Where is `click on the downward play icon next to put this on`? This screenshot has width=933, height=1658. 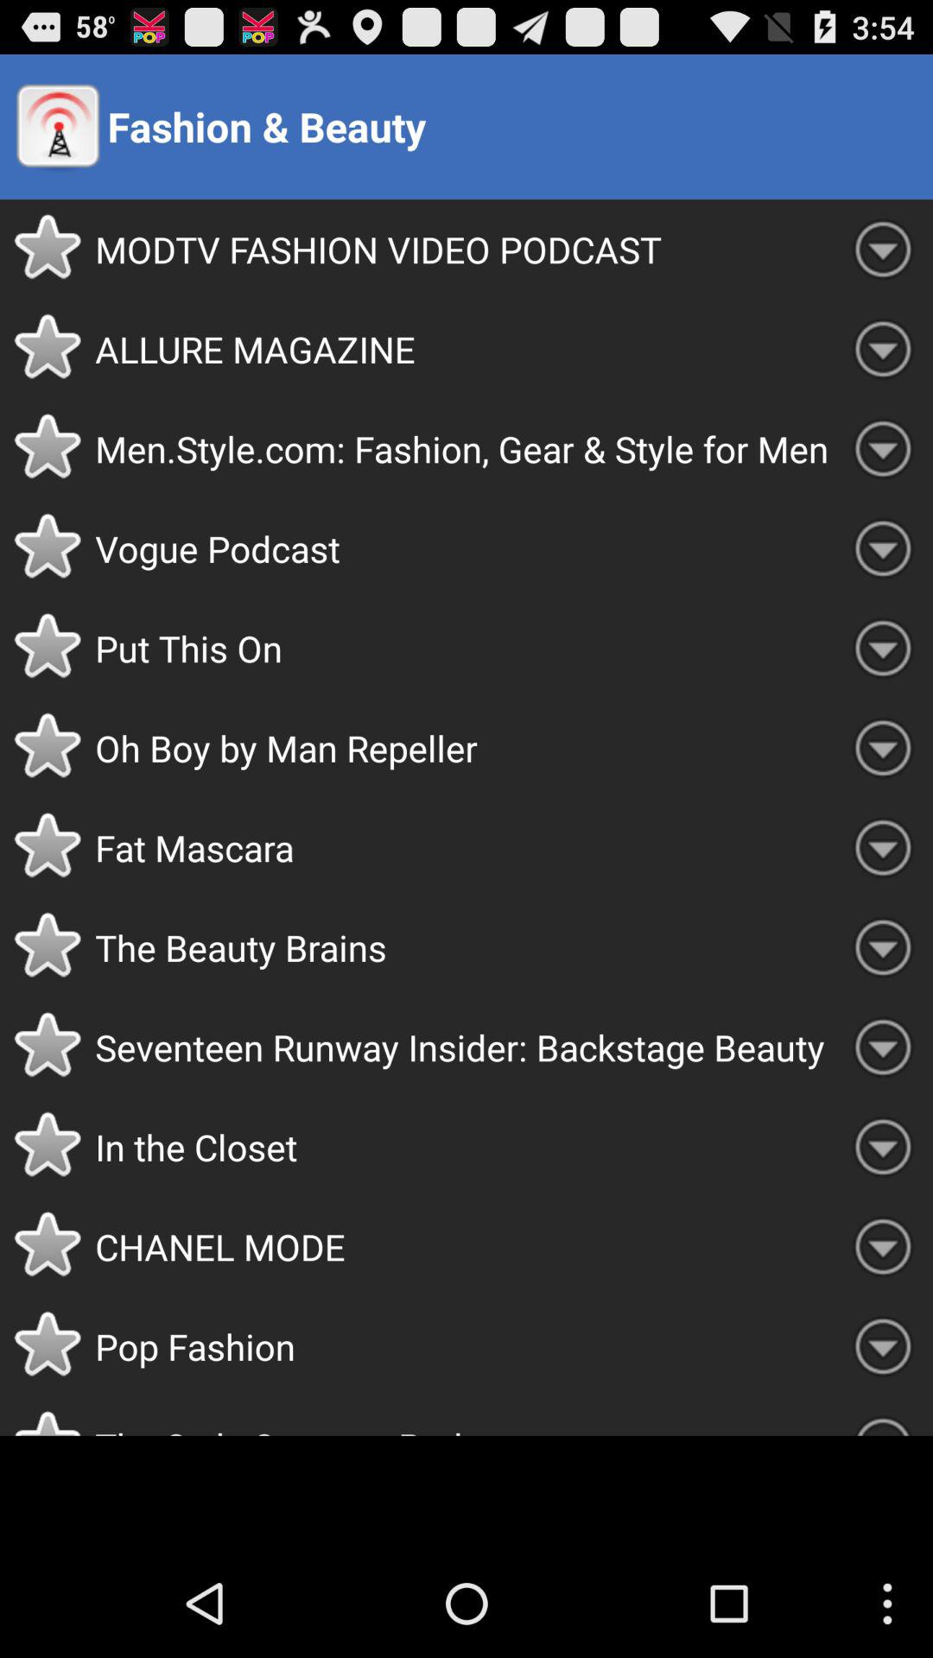
click on the downward play icon next to put this on is located at coordinates (883, 648).